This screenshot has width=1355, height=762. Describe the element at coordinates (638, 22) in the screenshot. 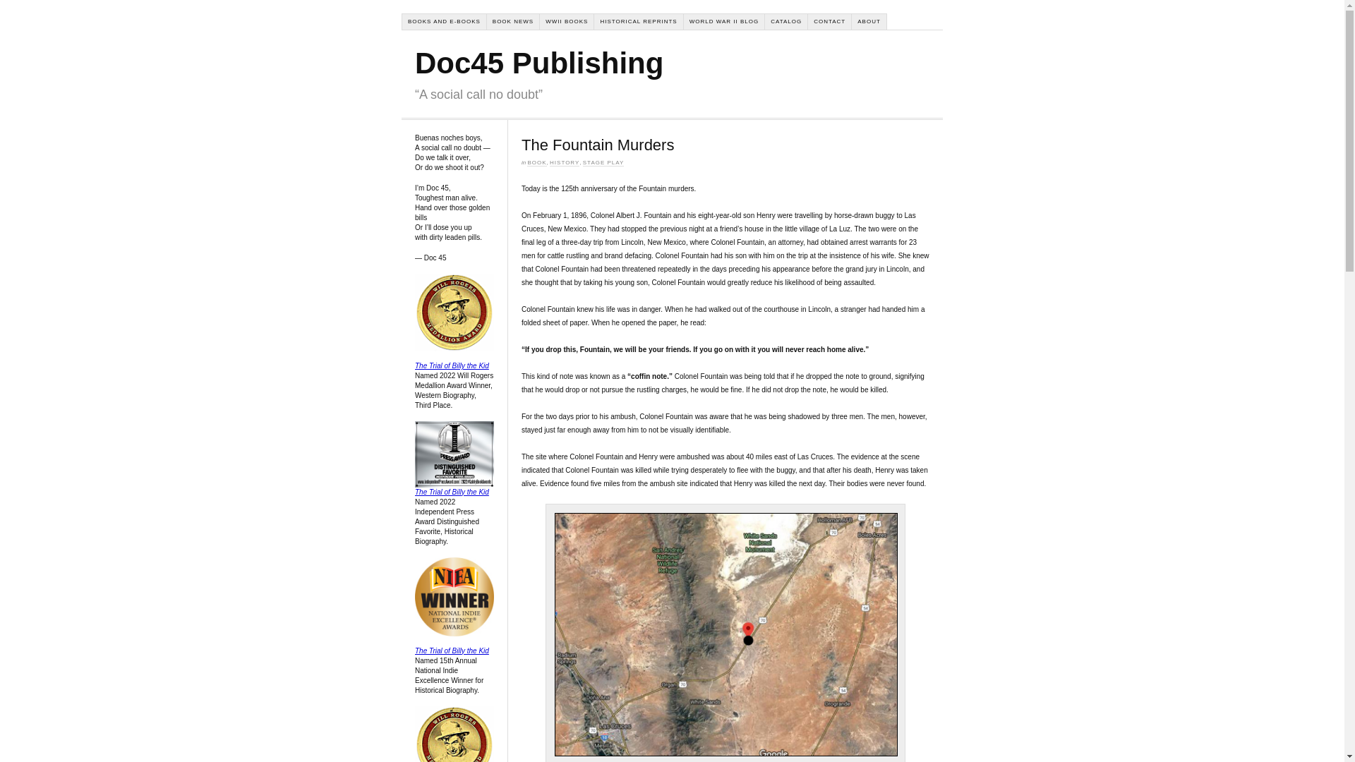

I see `HISTORICAL REPRINTS` at that location.